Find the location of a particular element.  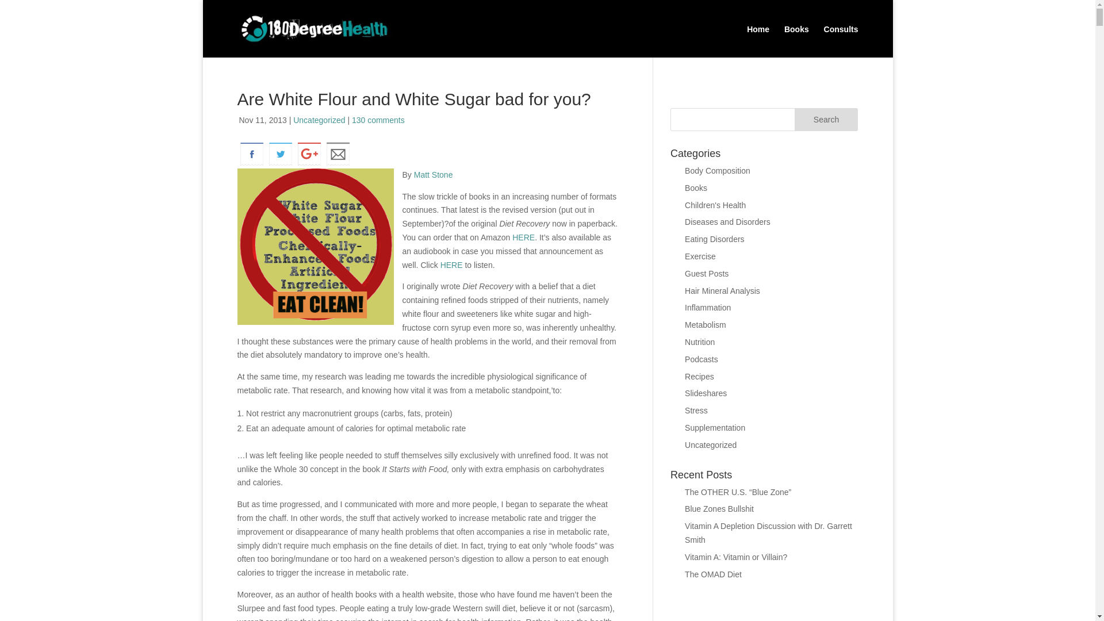

Home is located at coordinates (758, 37).